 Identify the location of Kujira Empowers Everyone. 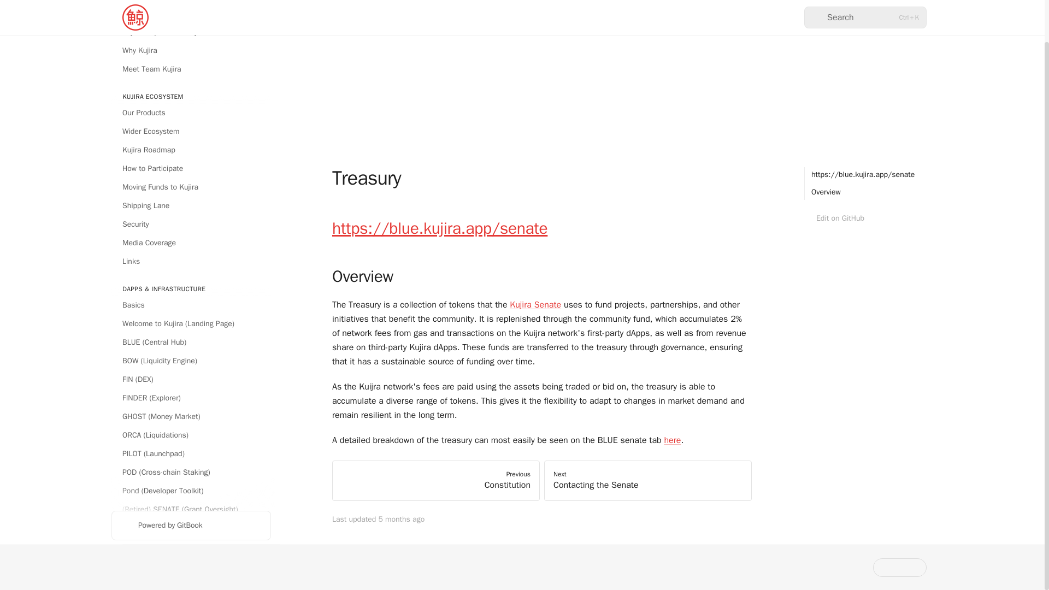
(191, 32).